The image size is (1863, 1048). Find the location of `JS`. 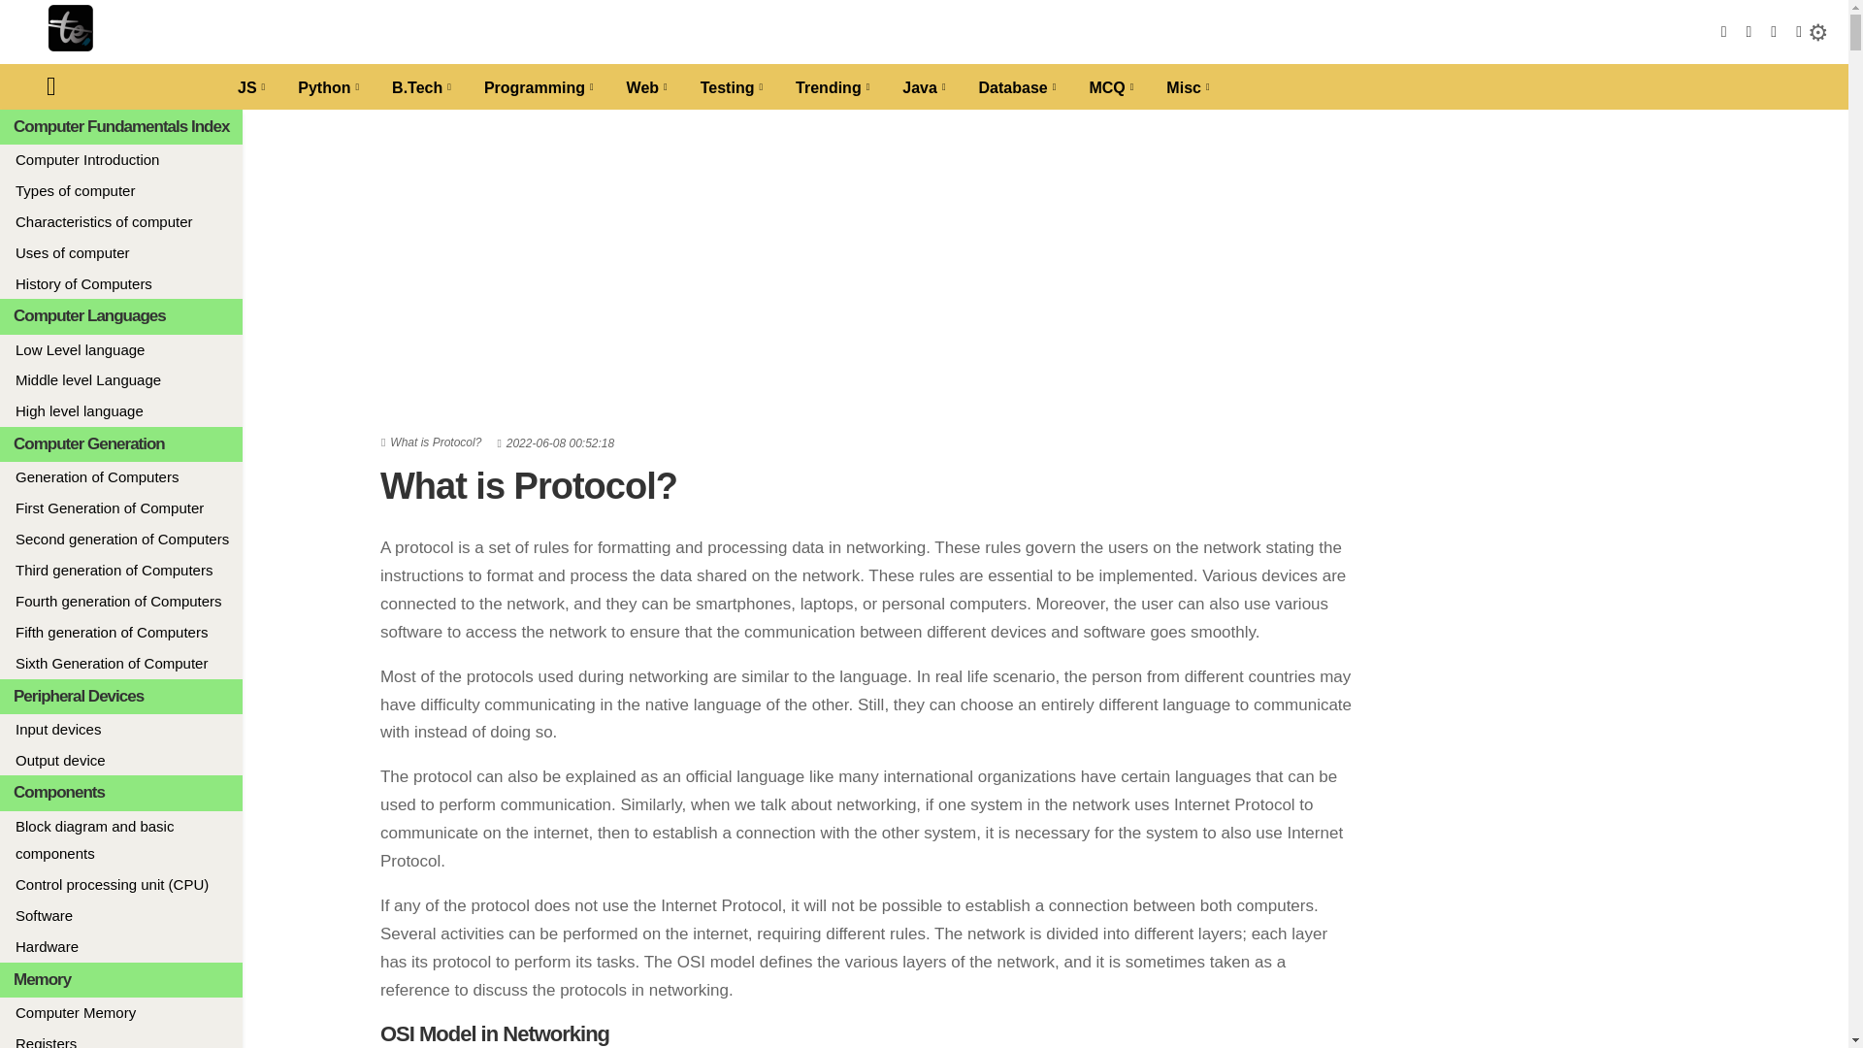

JS is located at coordinates (251, 86).